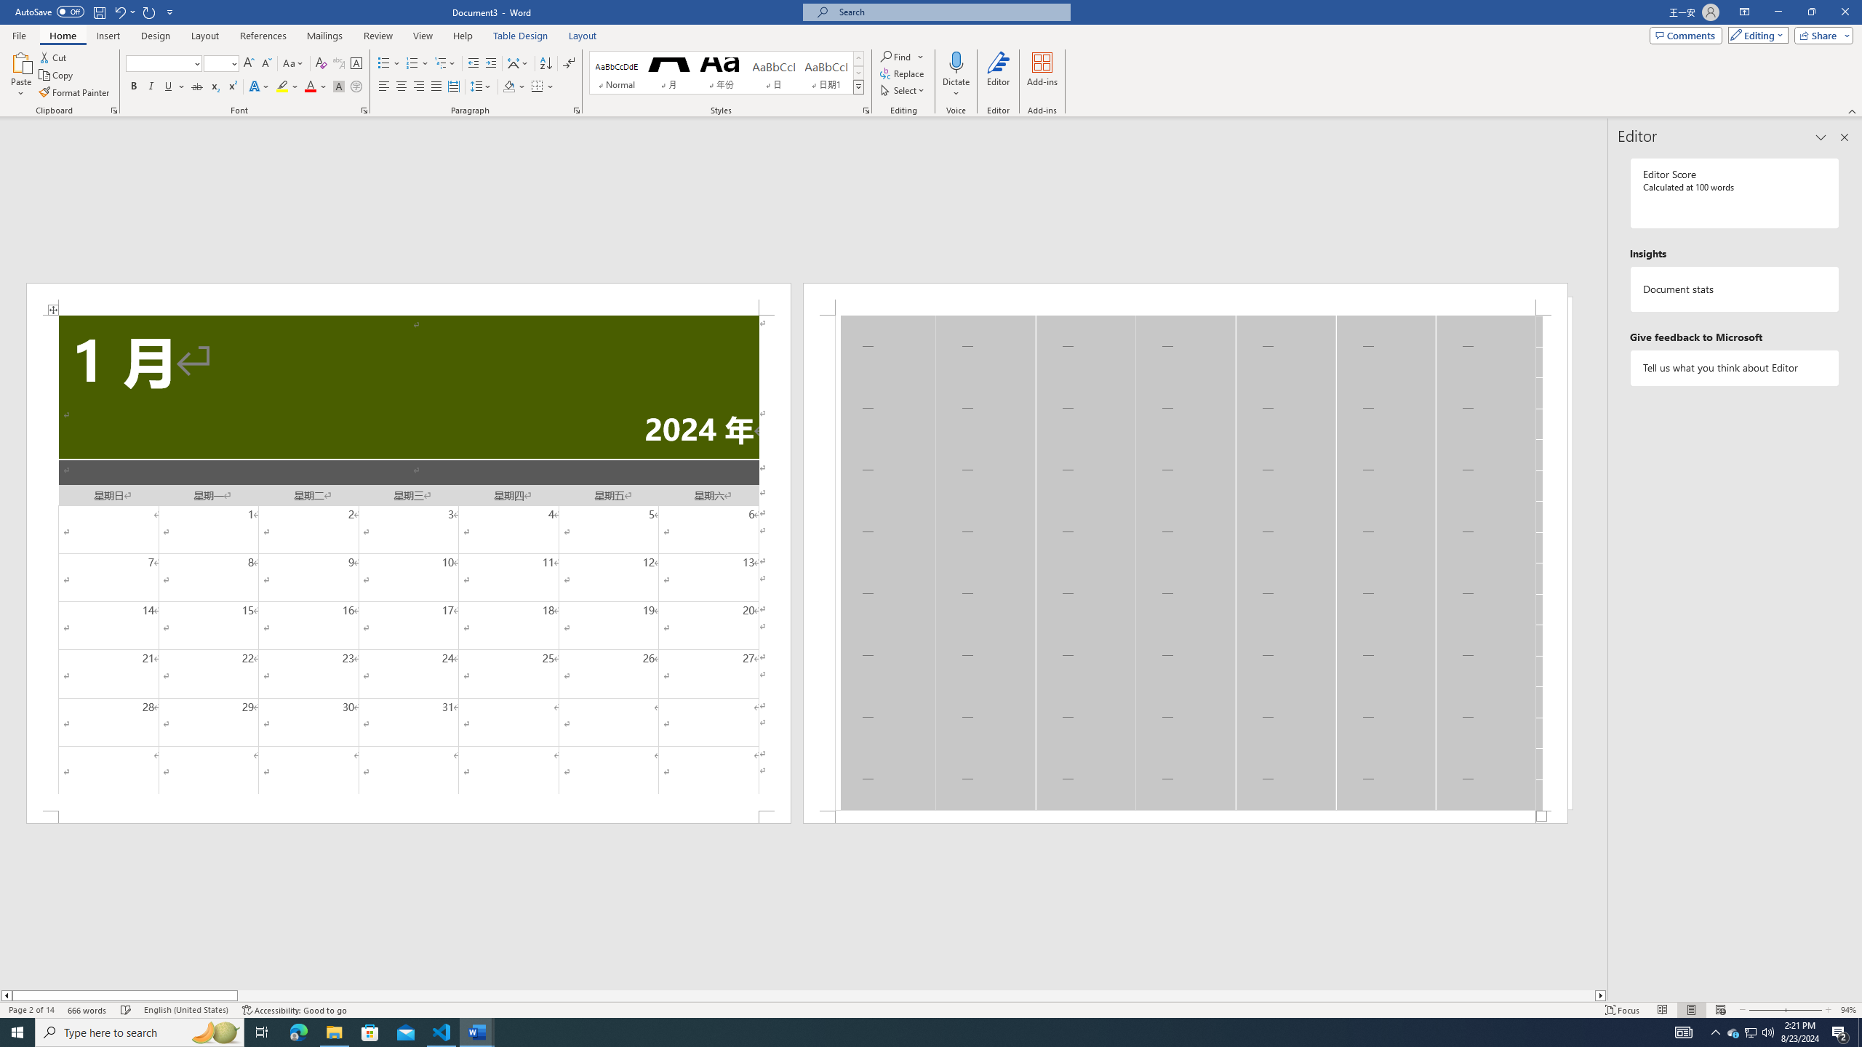 The width and height of the screenshot is (1862, 1047). What do you see at coordinates (409, 563) in the screenshot?
I see `Page 1 content` at bounding box center [409, 563].